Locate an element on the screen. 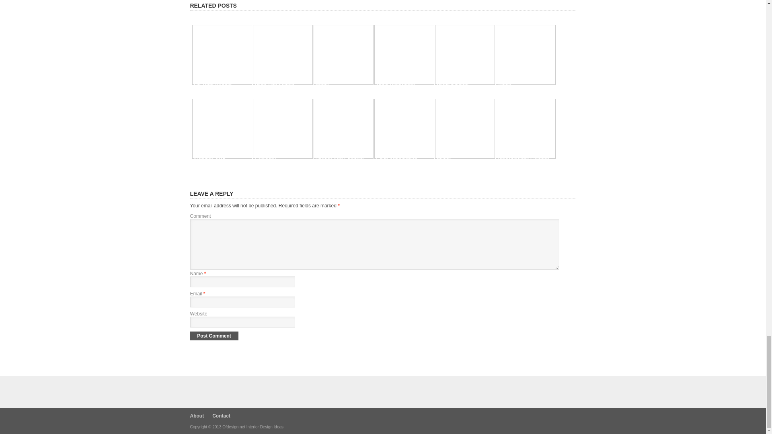 The width and height of the screenshot is (772, 434). 100 Decorative Home Accessories Individually For Your Home is located at coordinates (339, 73).